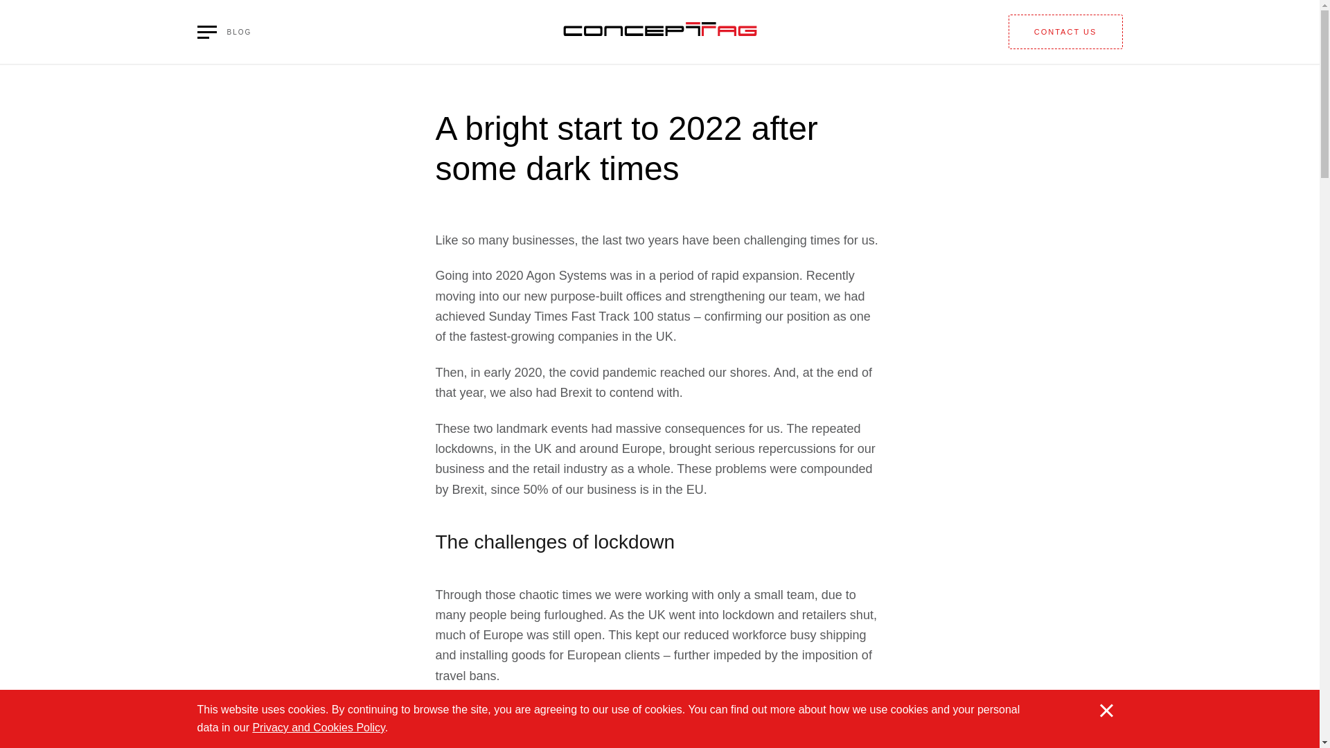 This screenshot has width=1330, height=748. I want to click on Privacy and Cookies Policy, so click(318, 727).